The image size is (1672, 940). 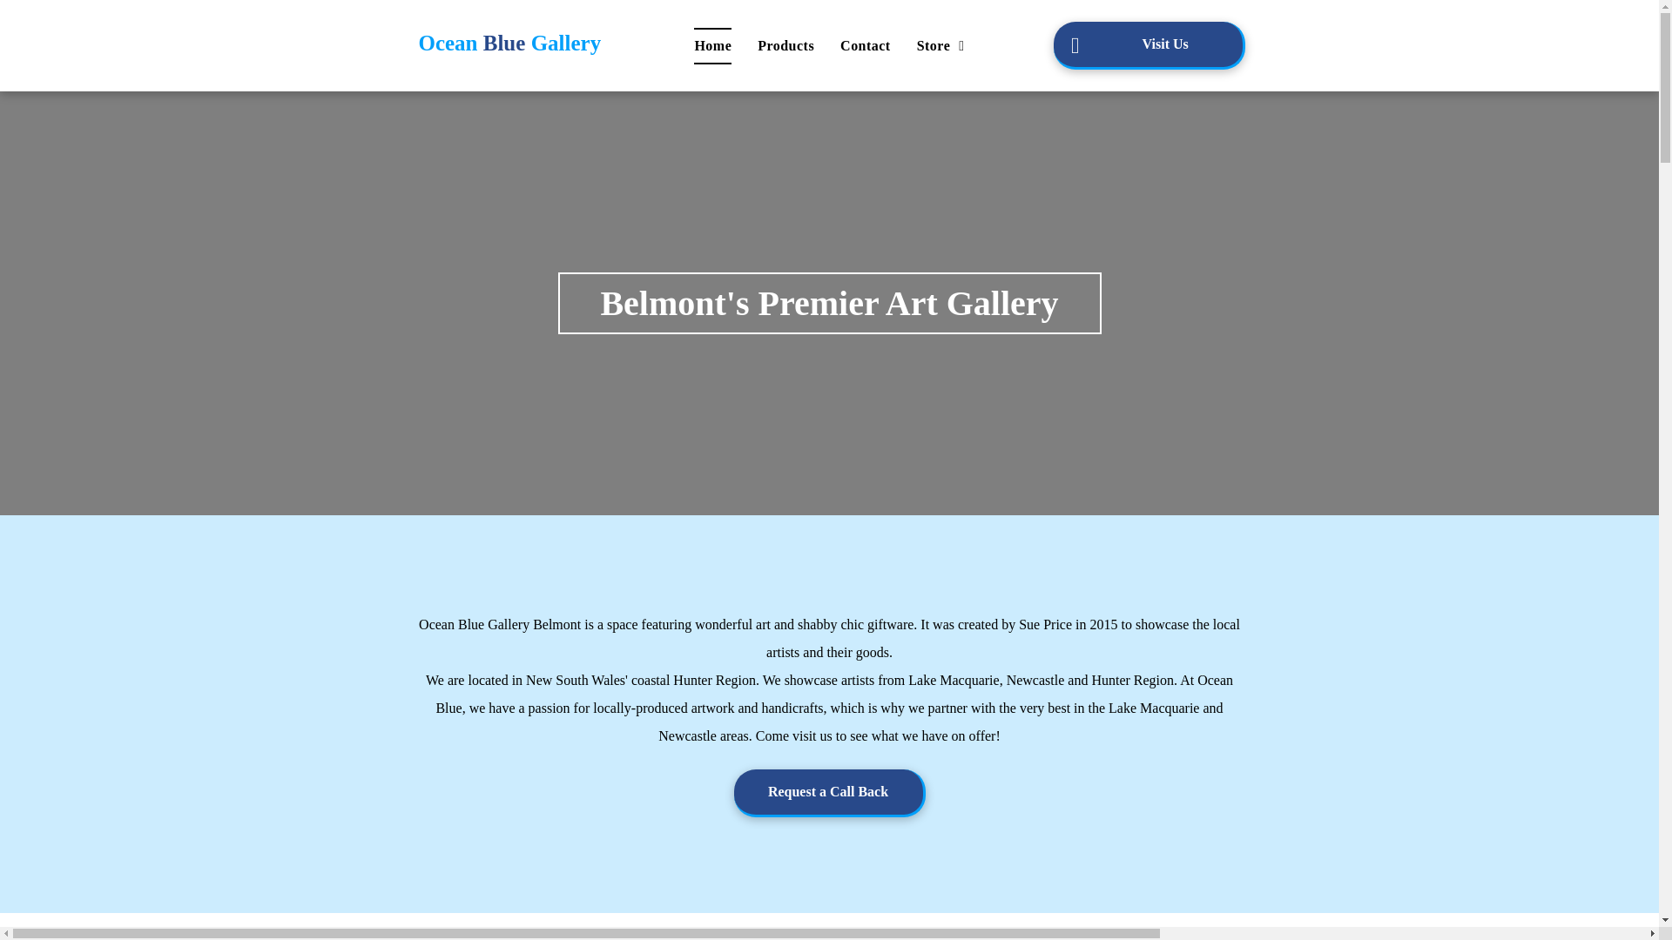 What do you see at coordinates (566, 44) in the screenshot?
I see `Gallery` at bounding box center [566, 44].